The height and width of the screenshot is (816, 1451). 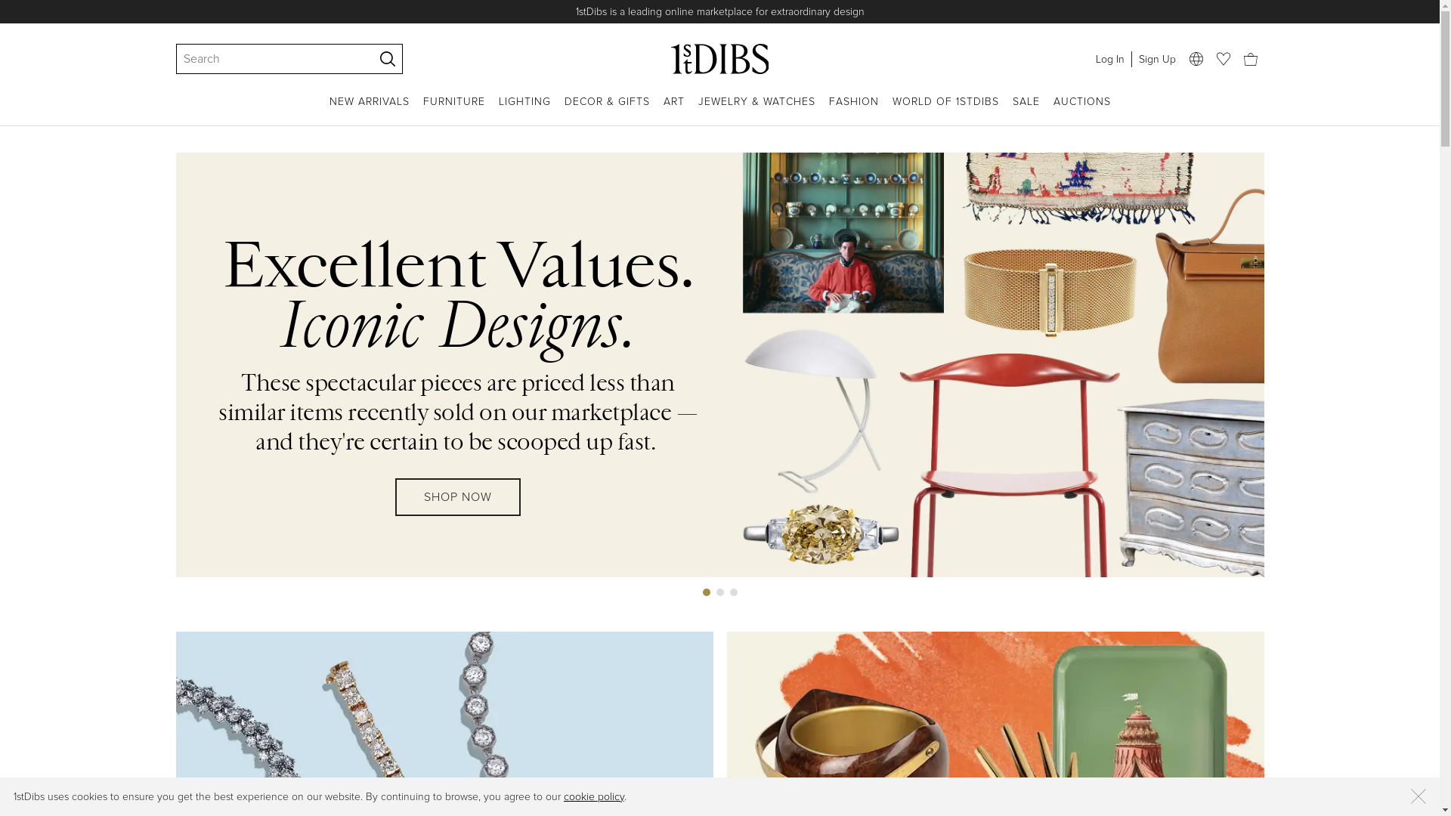 I want to click on Log In, so click(x=1109, y=59).